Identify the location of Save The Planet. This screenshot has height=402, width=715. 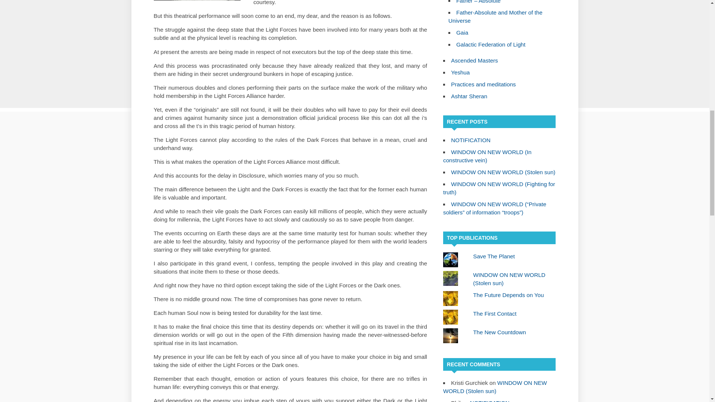
(494, 256).